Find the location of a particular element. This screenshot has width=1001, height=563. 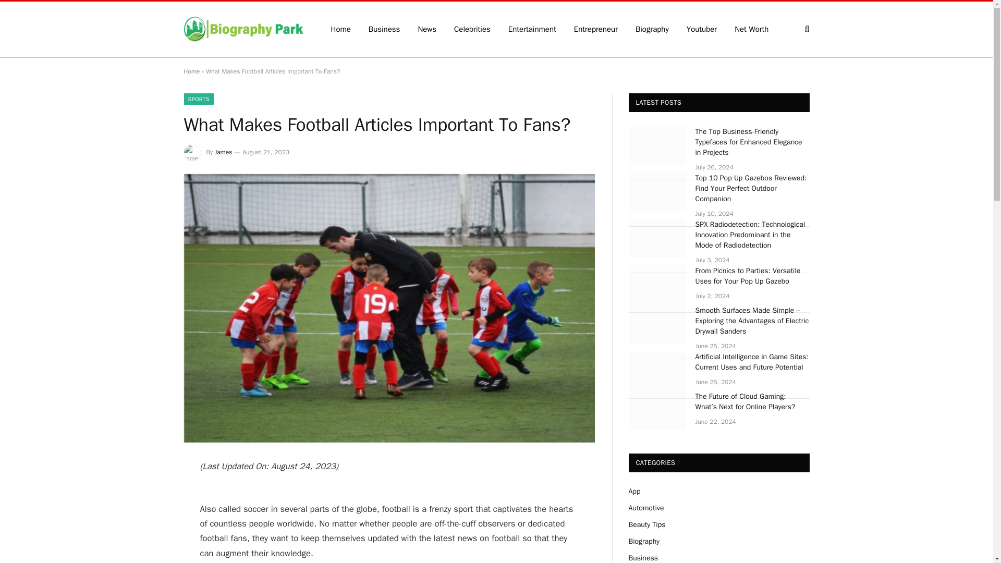

Entrepreneur is located at coordinates (595, 29).